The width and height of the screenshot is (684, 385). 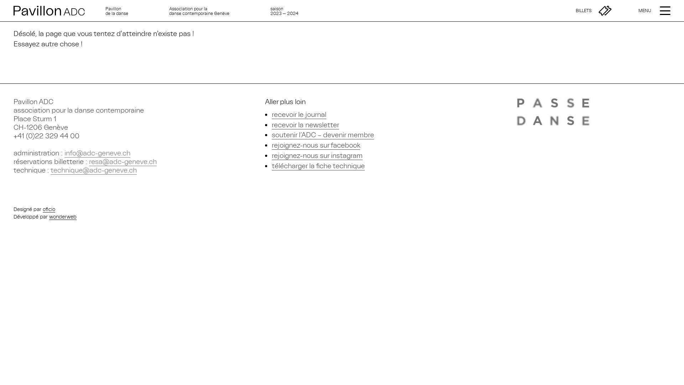 I want to click on rejoignez-nous sur instagram, so click(x=317, y=155).